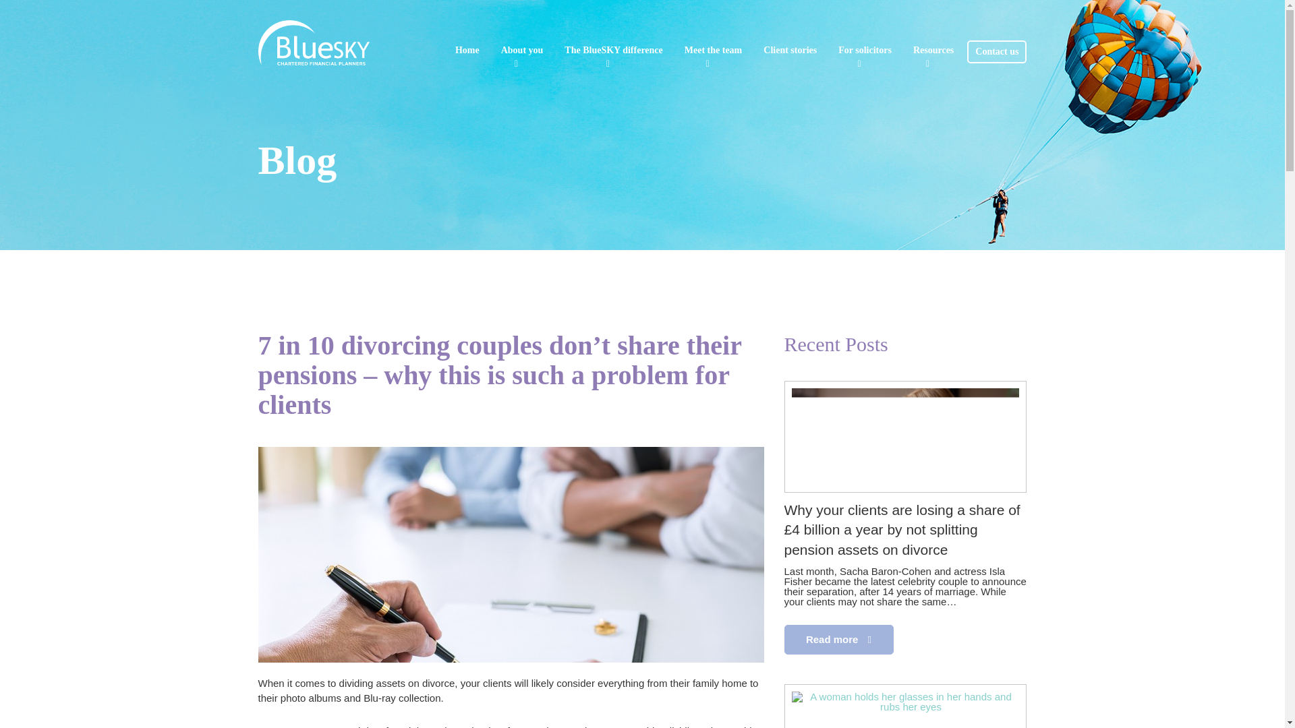 This screenshot has width=1295, height=728. Describe the element at coordinates (933, 50) in the screenshot. I see `Resources` at that location.